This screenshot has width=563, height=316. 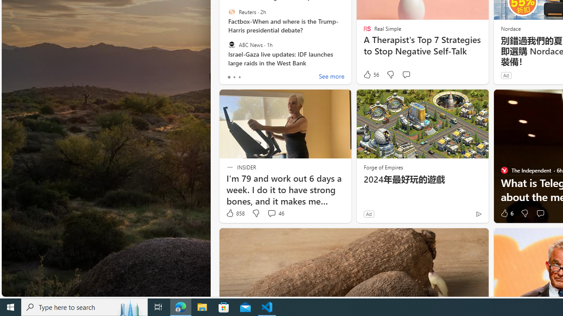 What do you see at coordinates (369, 214) in the screenshot?
I see `Ad` at bounding box center [369, 214].